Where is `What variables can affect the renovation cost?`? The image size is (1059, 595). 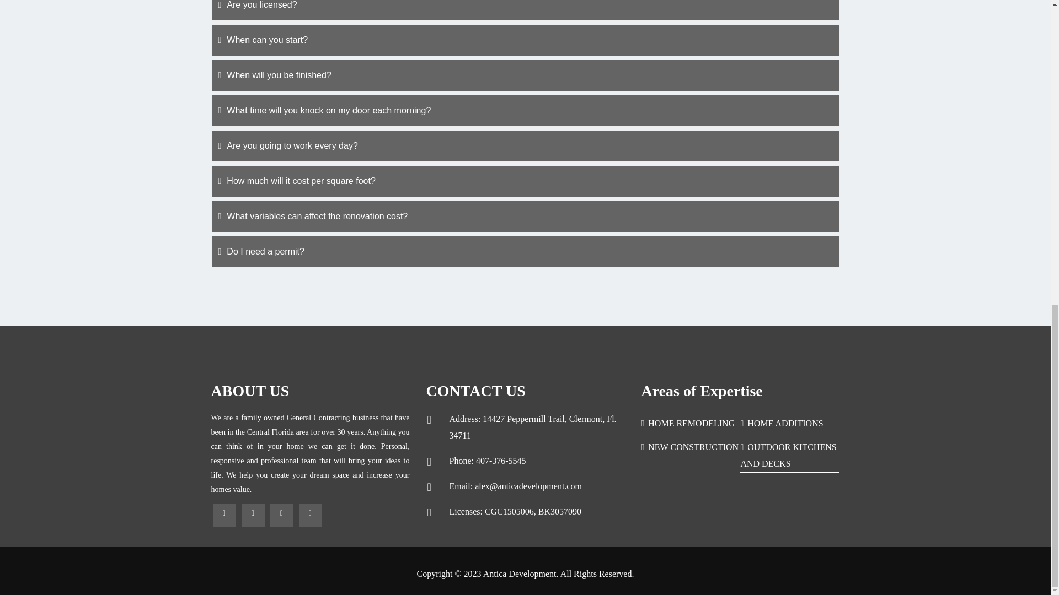
What variables can affect the renovation cost? is located at coordinates (525, 216).